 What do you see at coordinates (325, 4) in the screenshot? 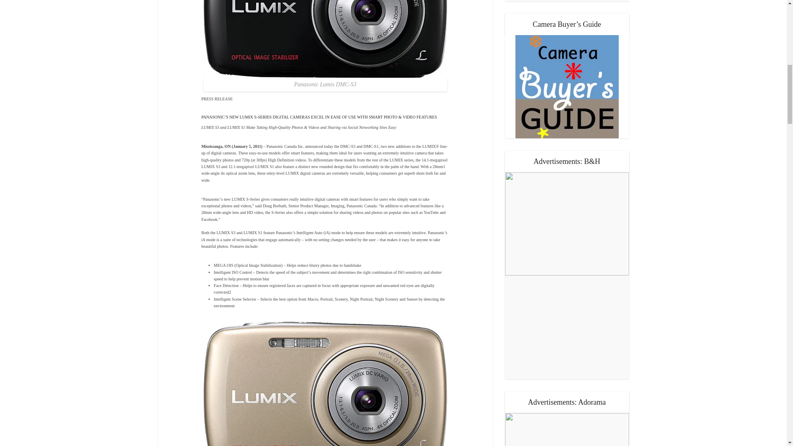
I see `Panasonic Lumix DMC-S3` at bounding box center [325, 4].